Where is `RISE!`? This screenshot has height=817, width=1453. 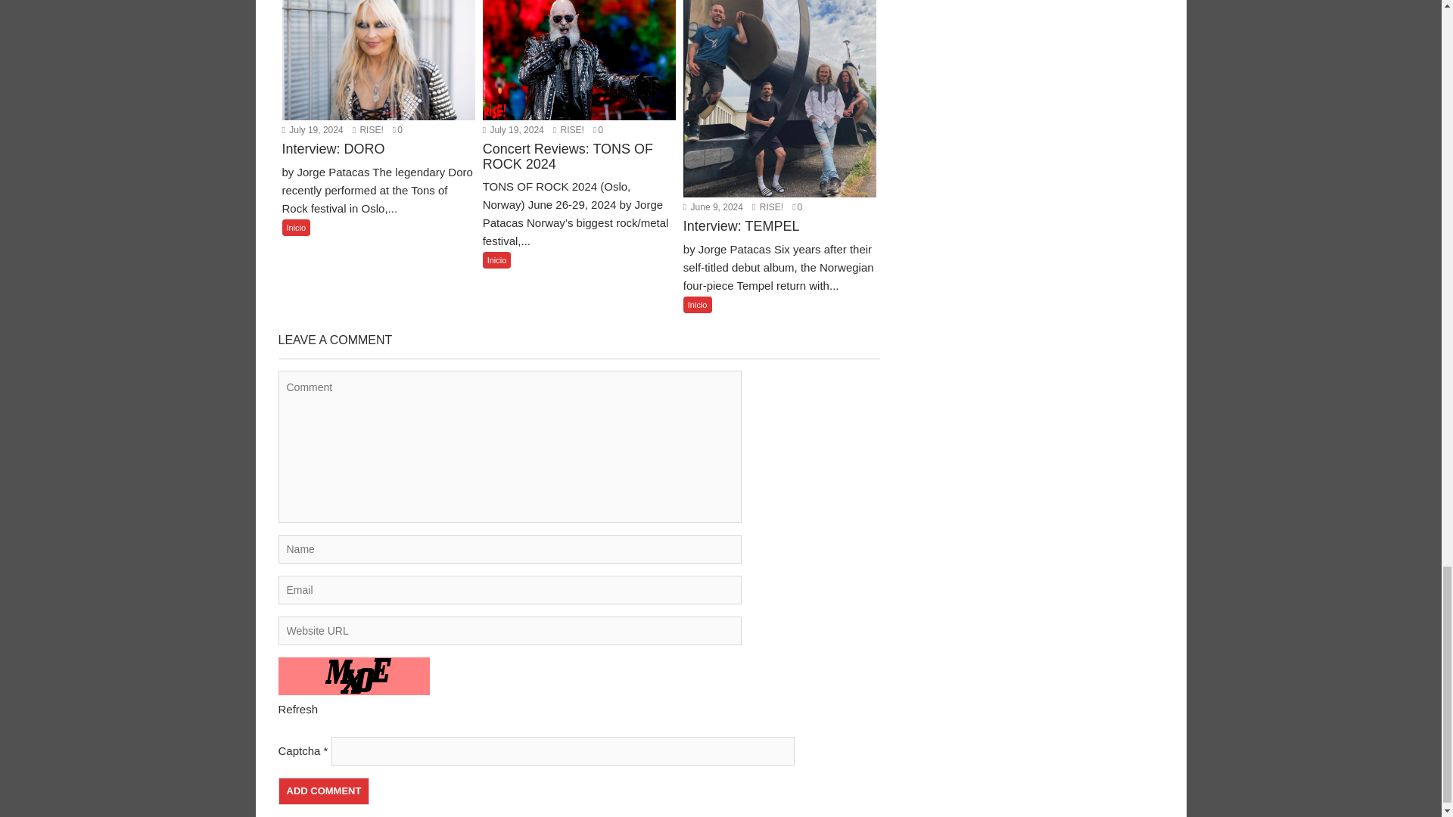 RISE! is located at coordinates (368, 130).